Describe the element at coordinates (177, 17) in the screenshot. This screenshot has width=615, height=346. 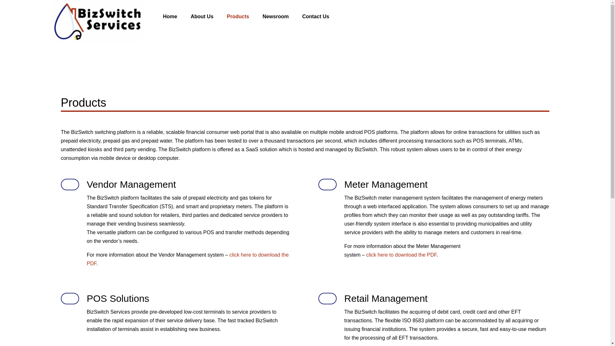
I see `Home` at that location.